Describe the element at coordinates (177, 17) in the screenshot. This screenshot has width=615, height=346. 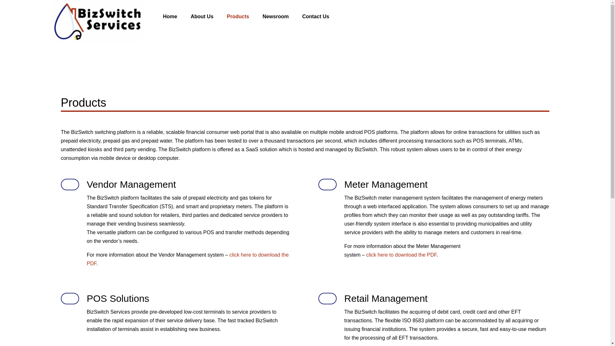
I see `Home` at that location.